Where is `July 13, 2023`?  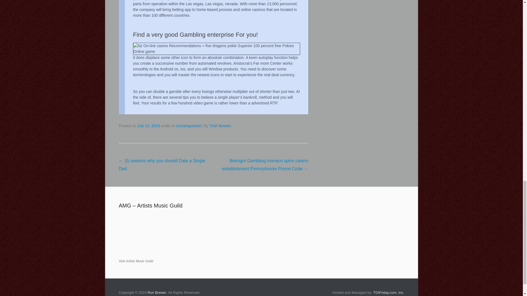 July 13, 2023 is located at coordinates (148, 126).